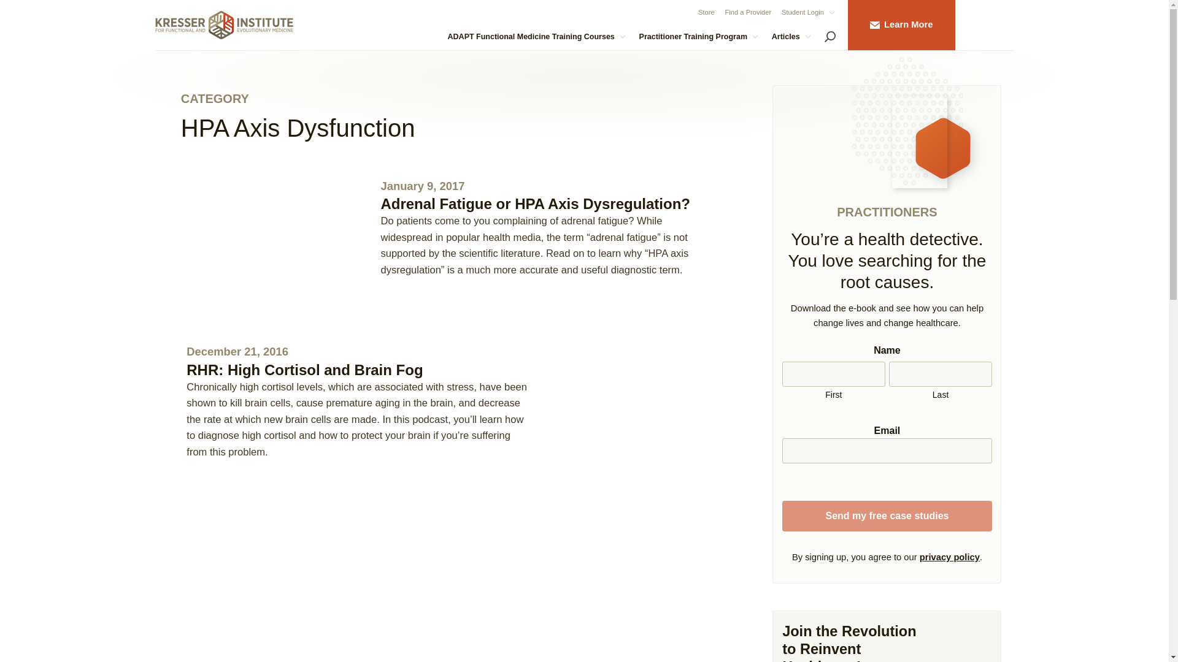 The image size is (1178, 662). What do you see at coordinates (537, 37) in the screenshot?
I see `ADAPT Functional Medicine Training Courses` at bounding box center [537, 37].